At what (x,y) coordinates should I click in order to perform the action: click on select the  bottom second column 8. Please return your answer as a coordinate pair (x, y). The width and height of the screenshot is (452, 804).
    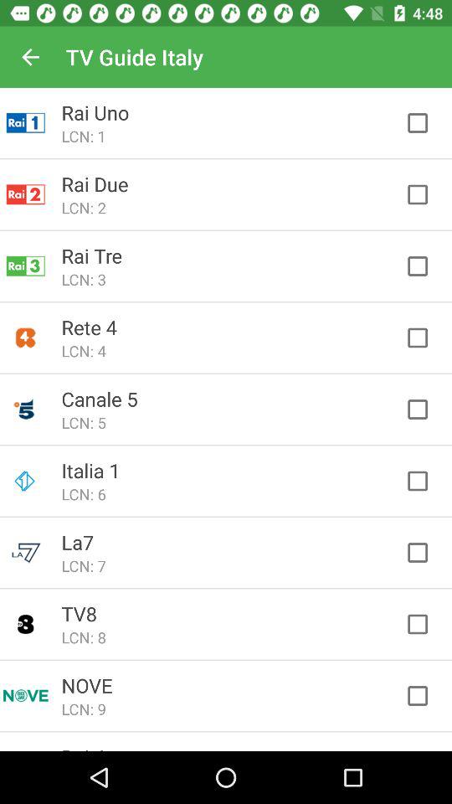
    Looking at the image, I should click on (25, 624).